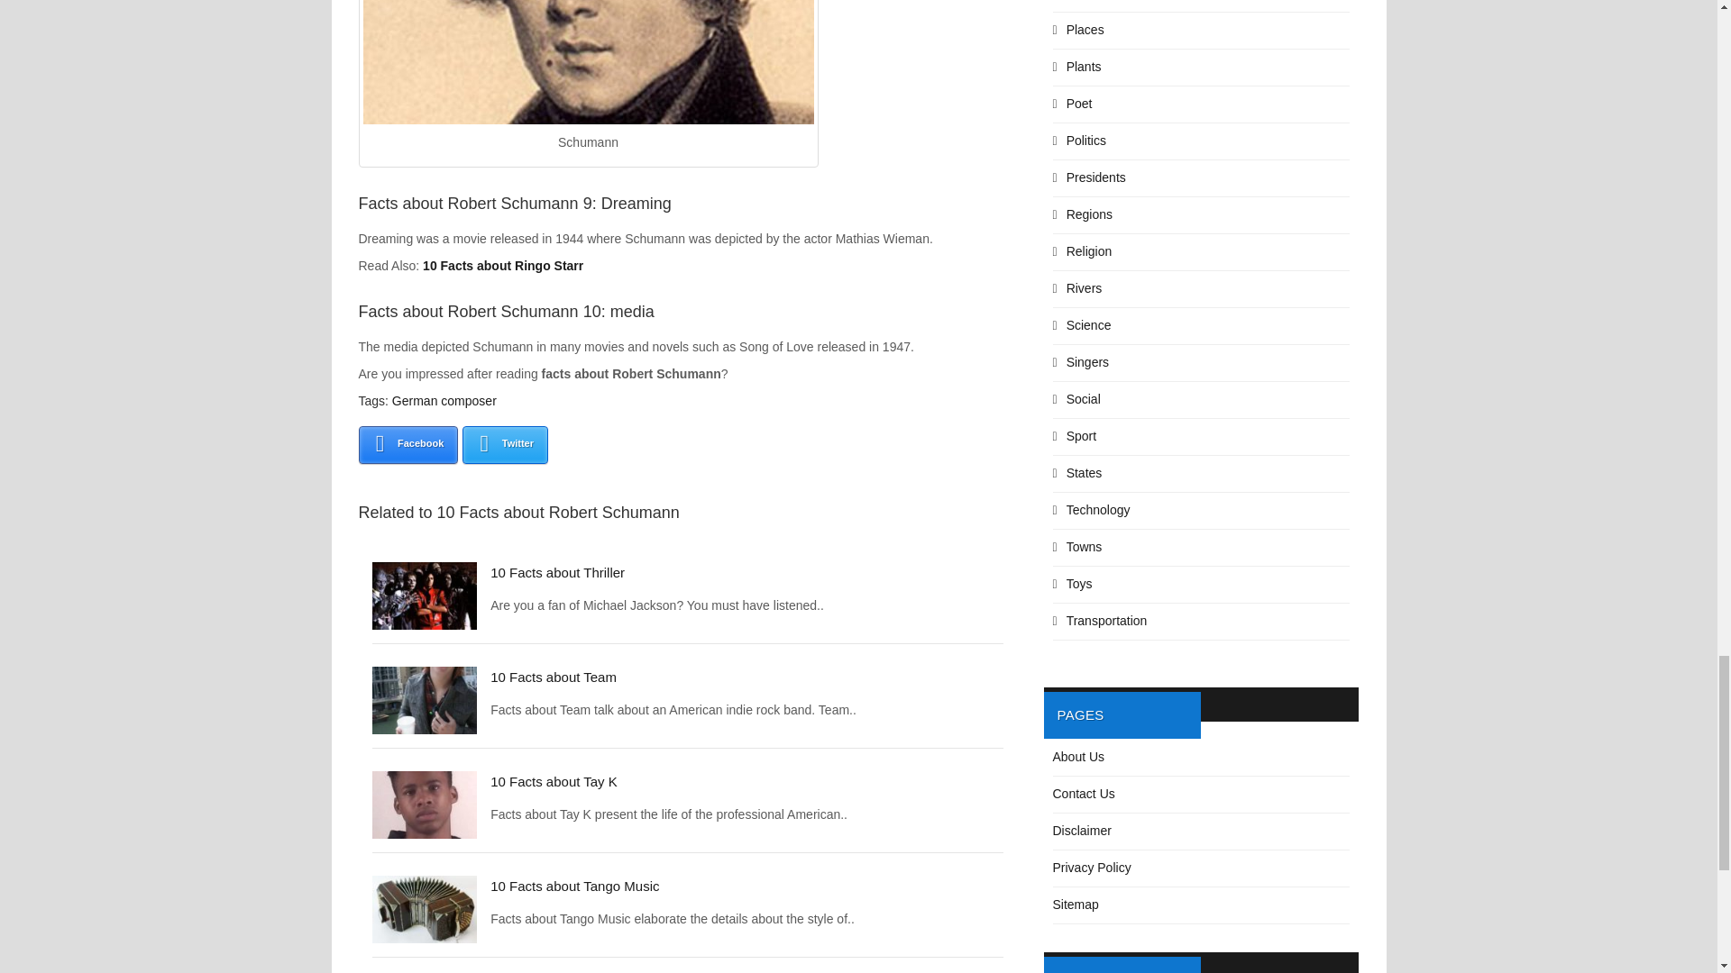 This screenshot has height=973, width=1731. I want to click on 10 Facts about Ringo Starr, so click(503, 266).